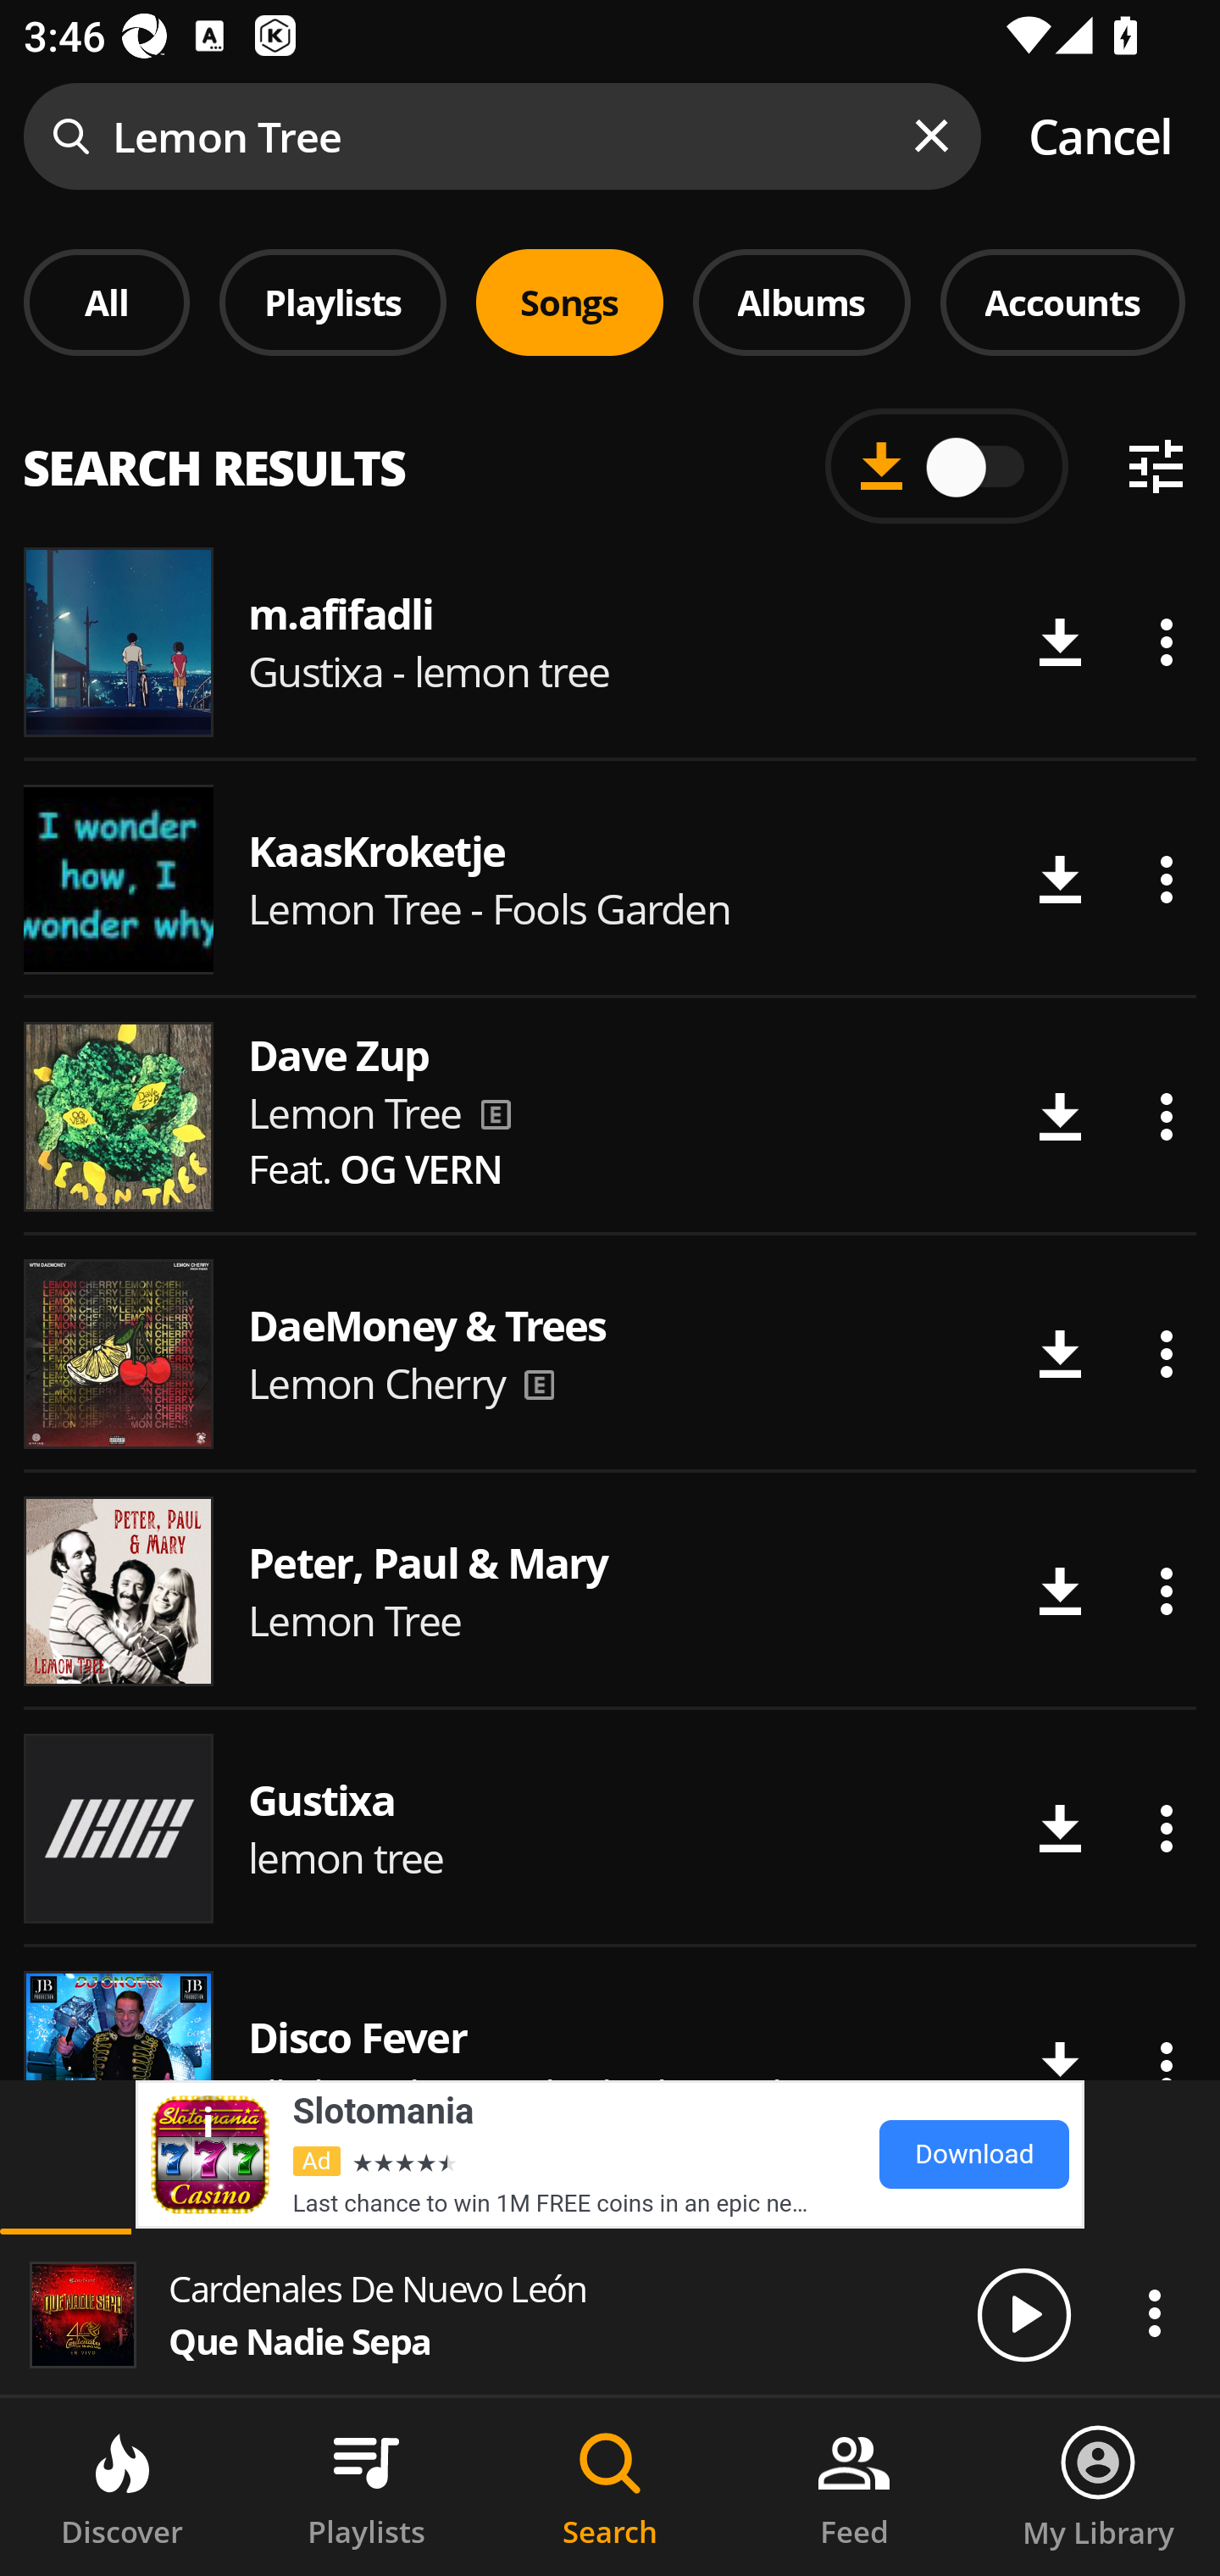 Image resolution: width=1220 pixels, height=2576 pixels. Describe the element at coordinates (1059, 1590) in the screenshot. I see `Download` at that location.